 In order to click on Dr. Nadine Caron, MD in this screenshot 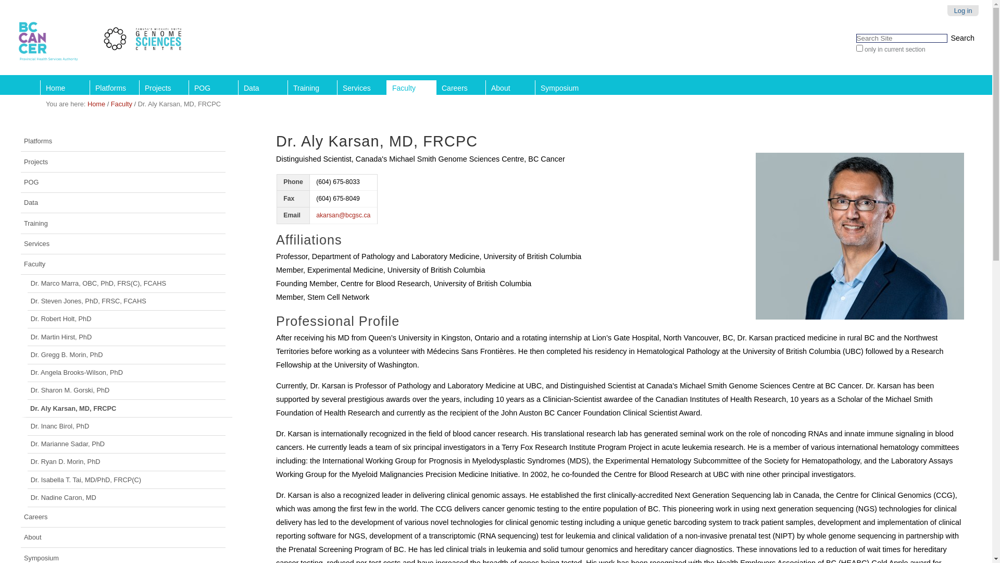, I will do `click(127, 498)`.